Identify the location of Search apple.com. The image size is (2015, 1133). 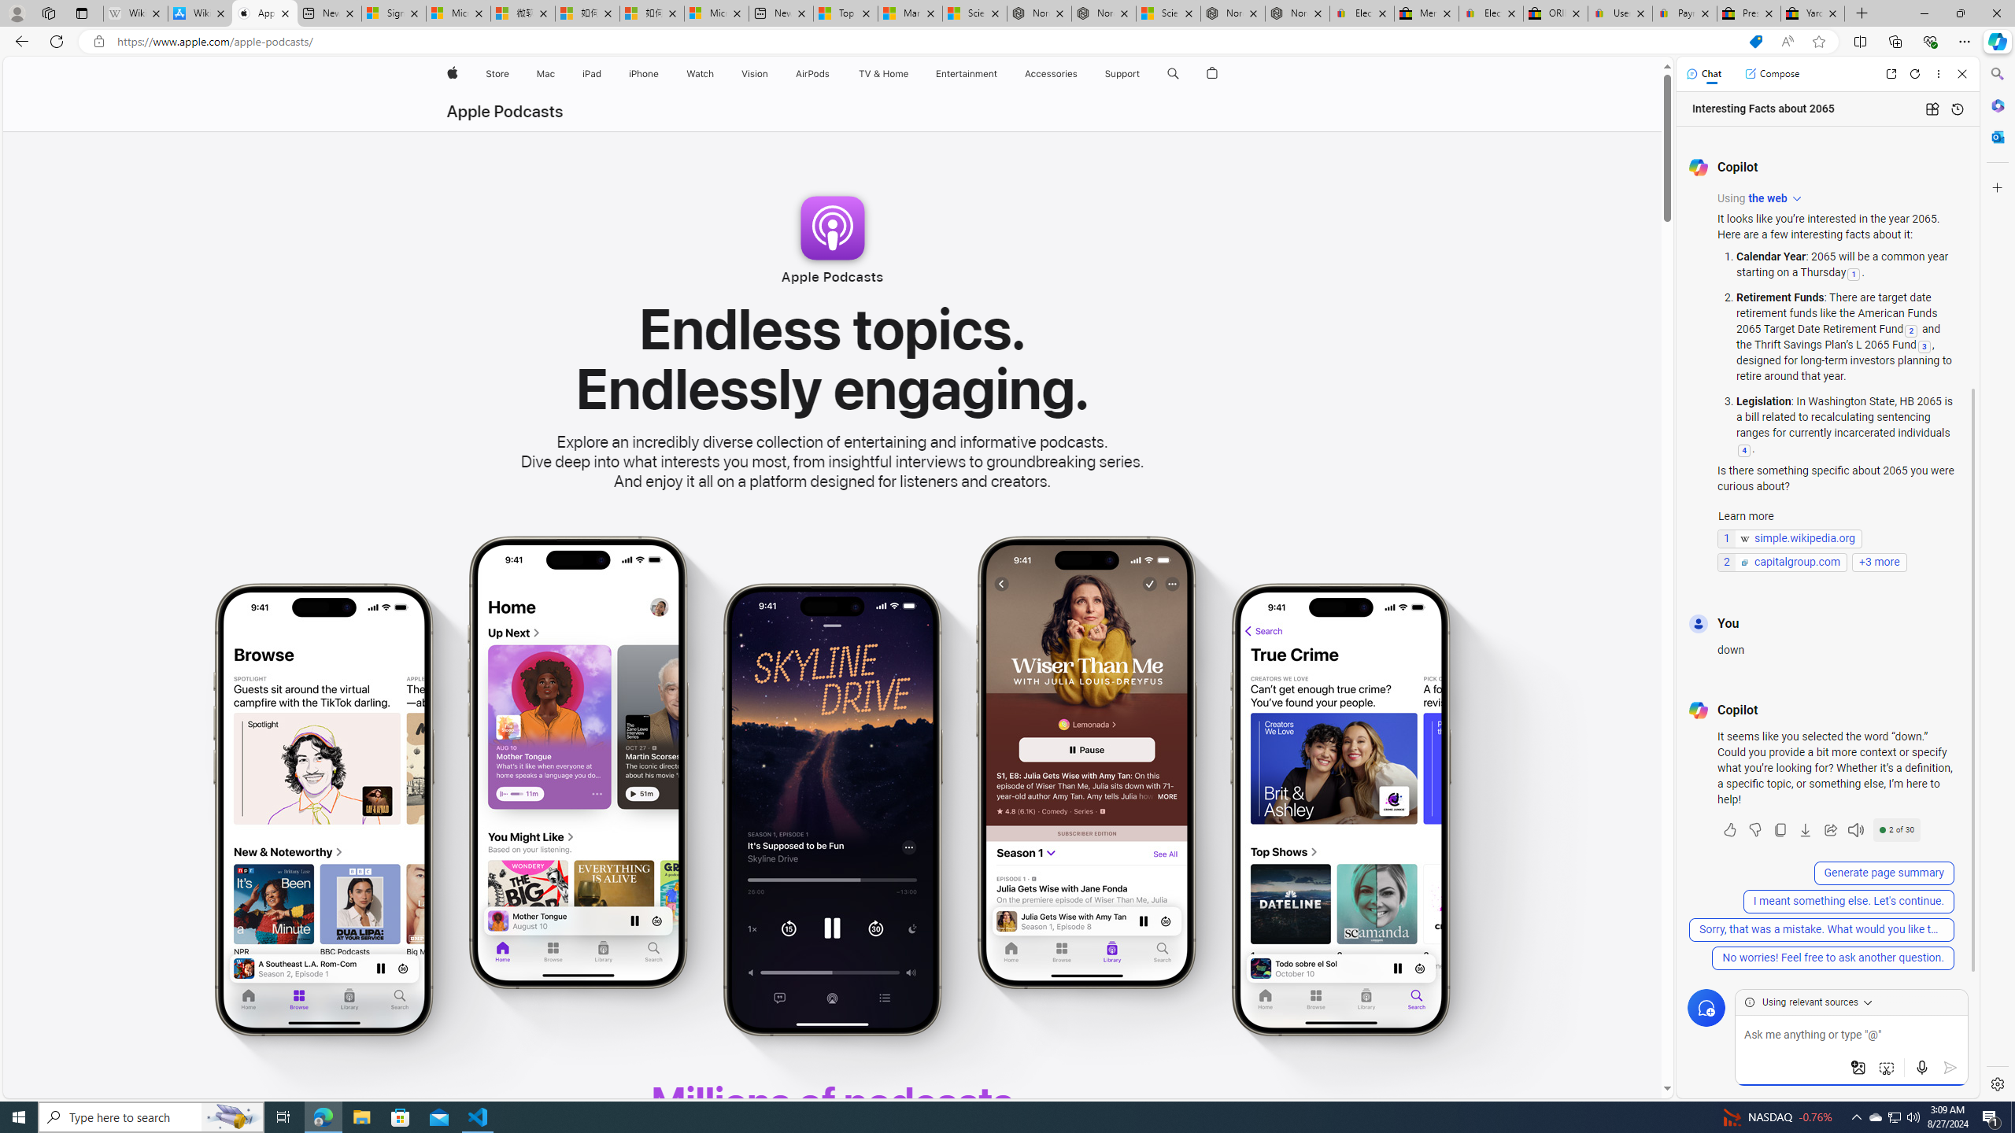
(1173, 74).